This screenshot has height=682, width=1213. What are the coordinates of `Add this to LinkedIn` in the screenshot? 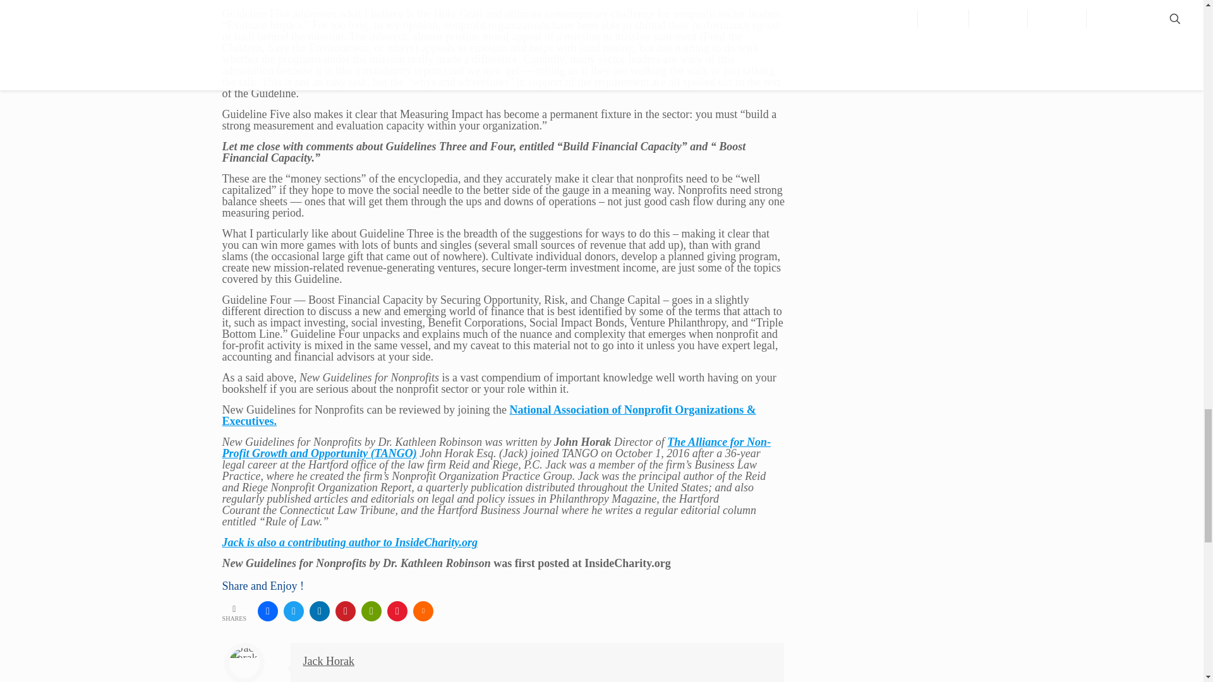 It's located at (320, 611).